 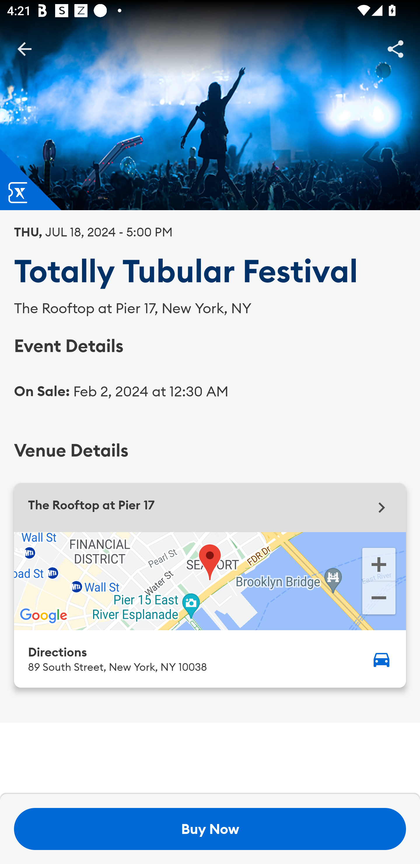 What do you see at coordinates (210, 659) in the screenshot?
I see `Directions 89 South Street, New York, NY 10038` at bounding box center [210, 659].